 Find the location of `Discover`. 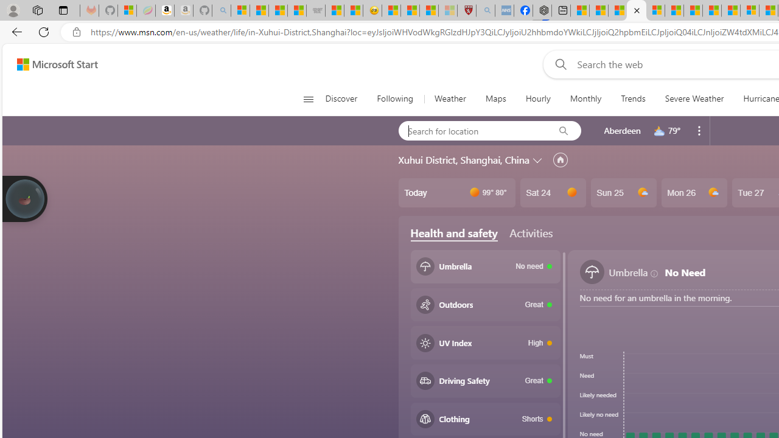

Discover is located at coordinates (346, 99).